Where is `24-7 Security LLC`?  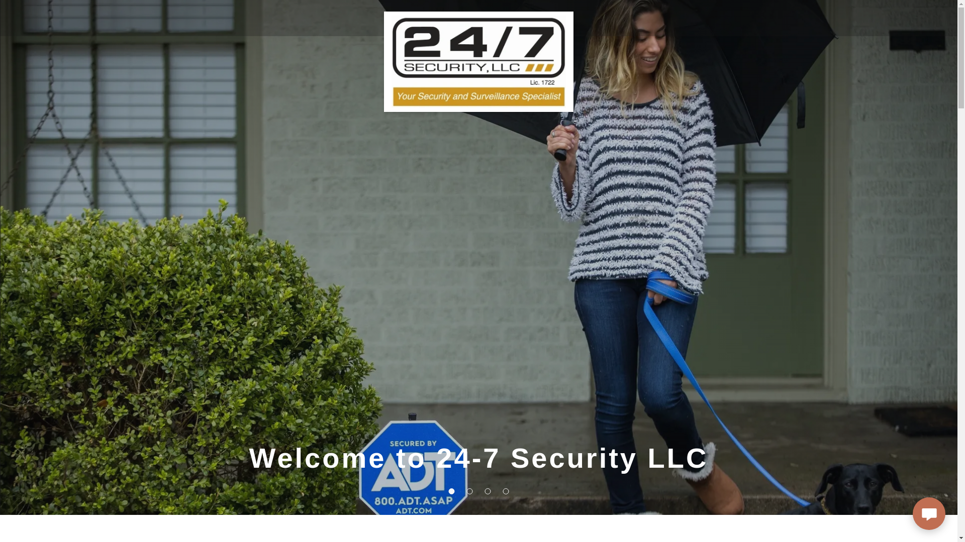
24-7 Security LLC is located at coordinates (478, 16).